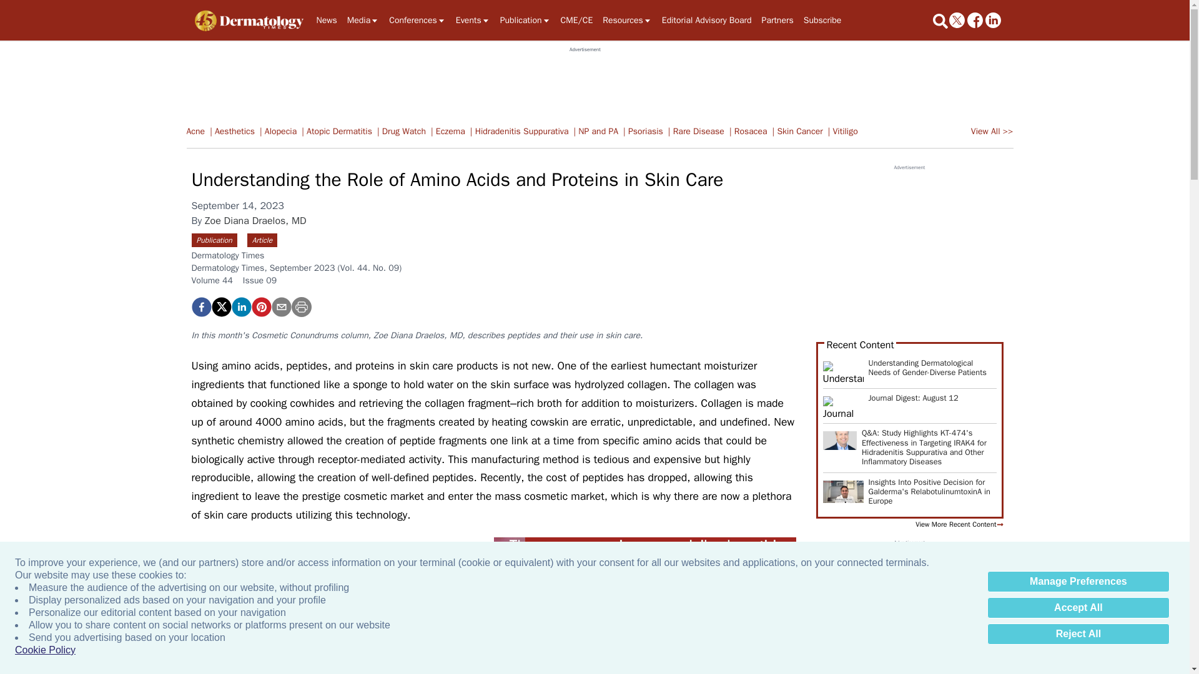 The height and width of the screenshot is (674, 1199). Describe the element at coordinates (326, 20) in the screenshot. I see `News` at that location.